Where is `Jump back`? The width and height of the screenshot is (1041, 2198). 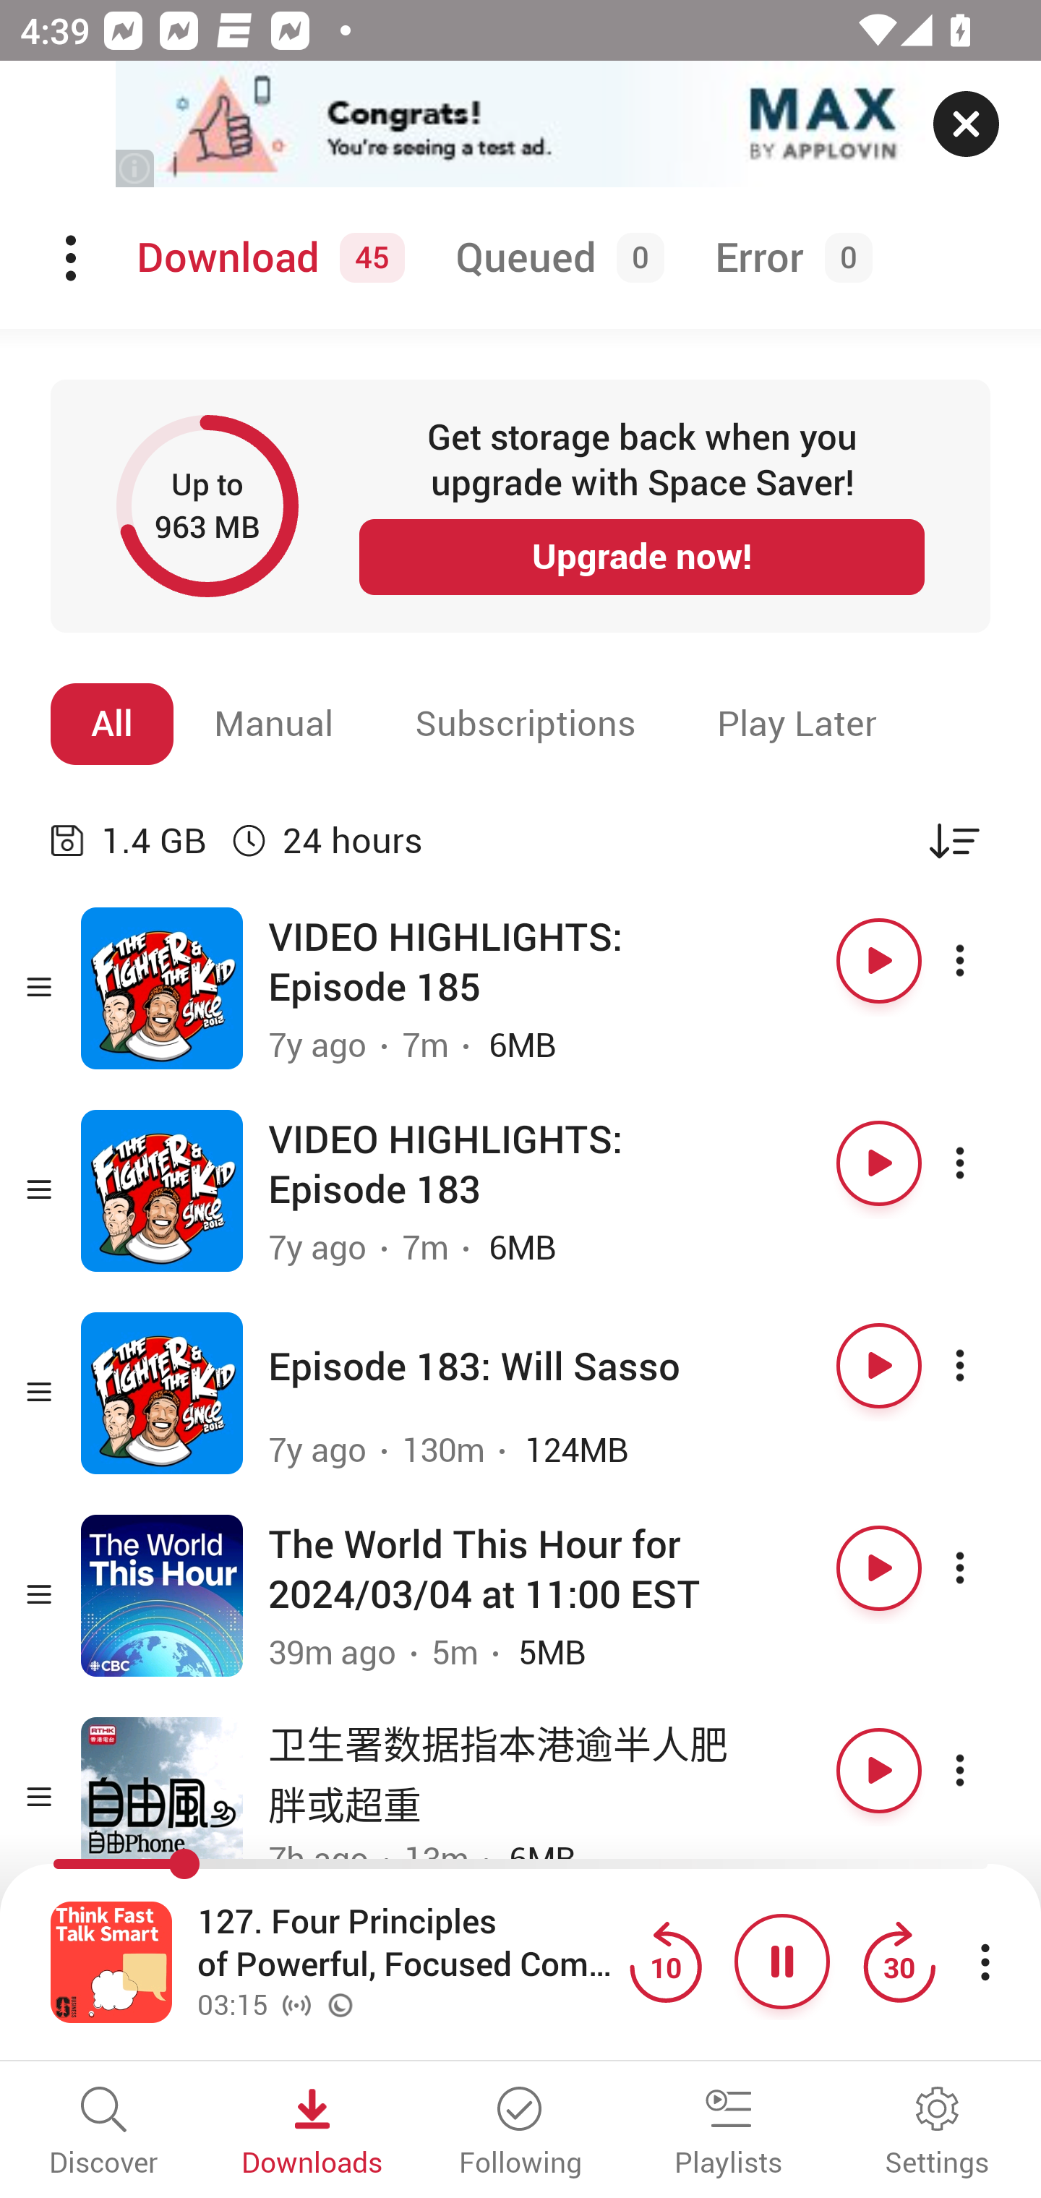
Jump back is located at coordinates (665, 1961).